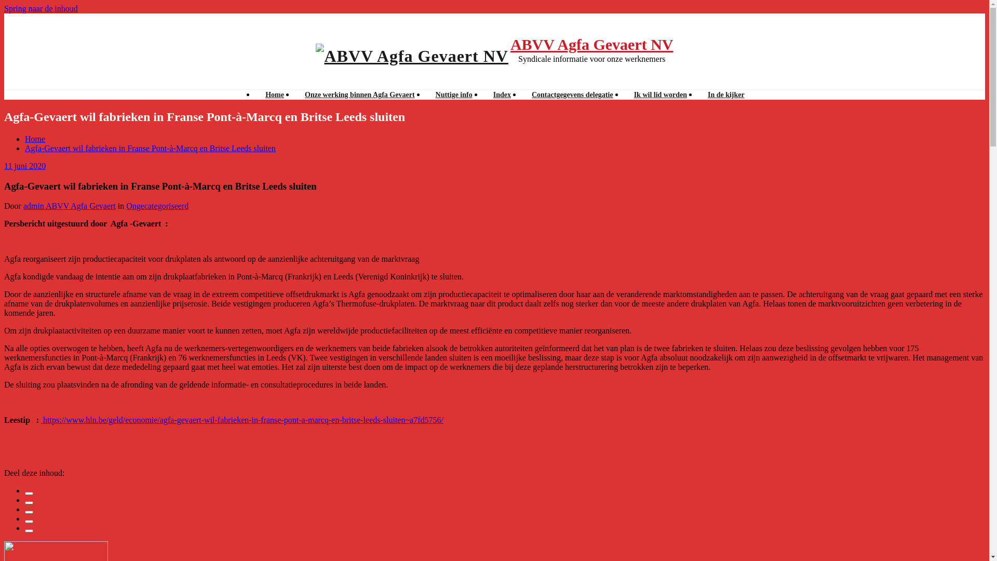 This screenshot has height=561, width=997. What do you see at coordinates (592, 45) in the screenshot?
I see `ABVV Agfa Gevaert NV` at bounding box center [592, 45].